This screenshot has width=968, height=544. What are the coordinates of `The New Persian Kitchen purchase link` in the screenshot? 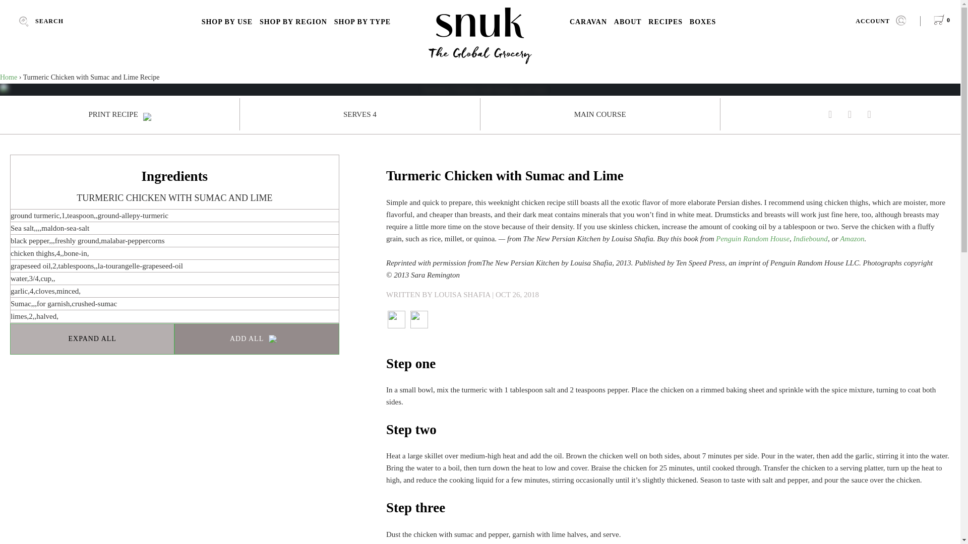 It's located at (852, 238).